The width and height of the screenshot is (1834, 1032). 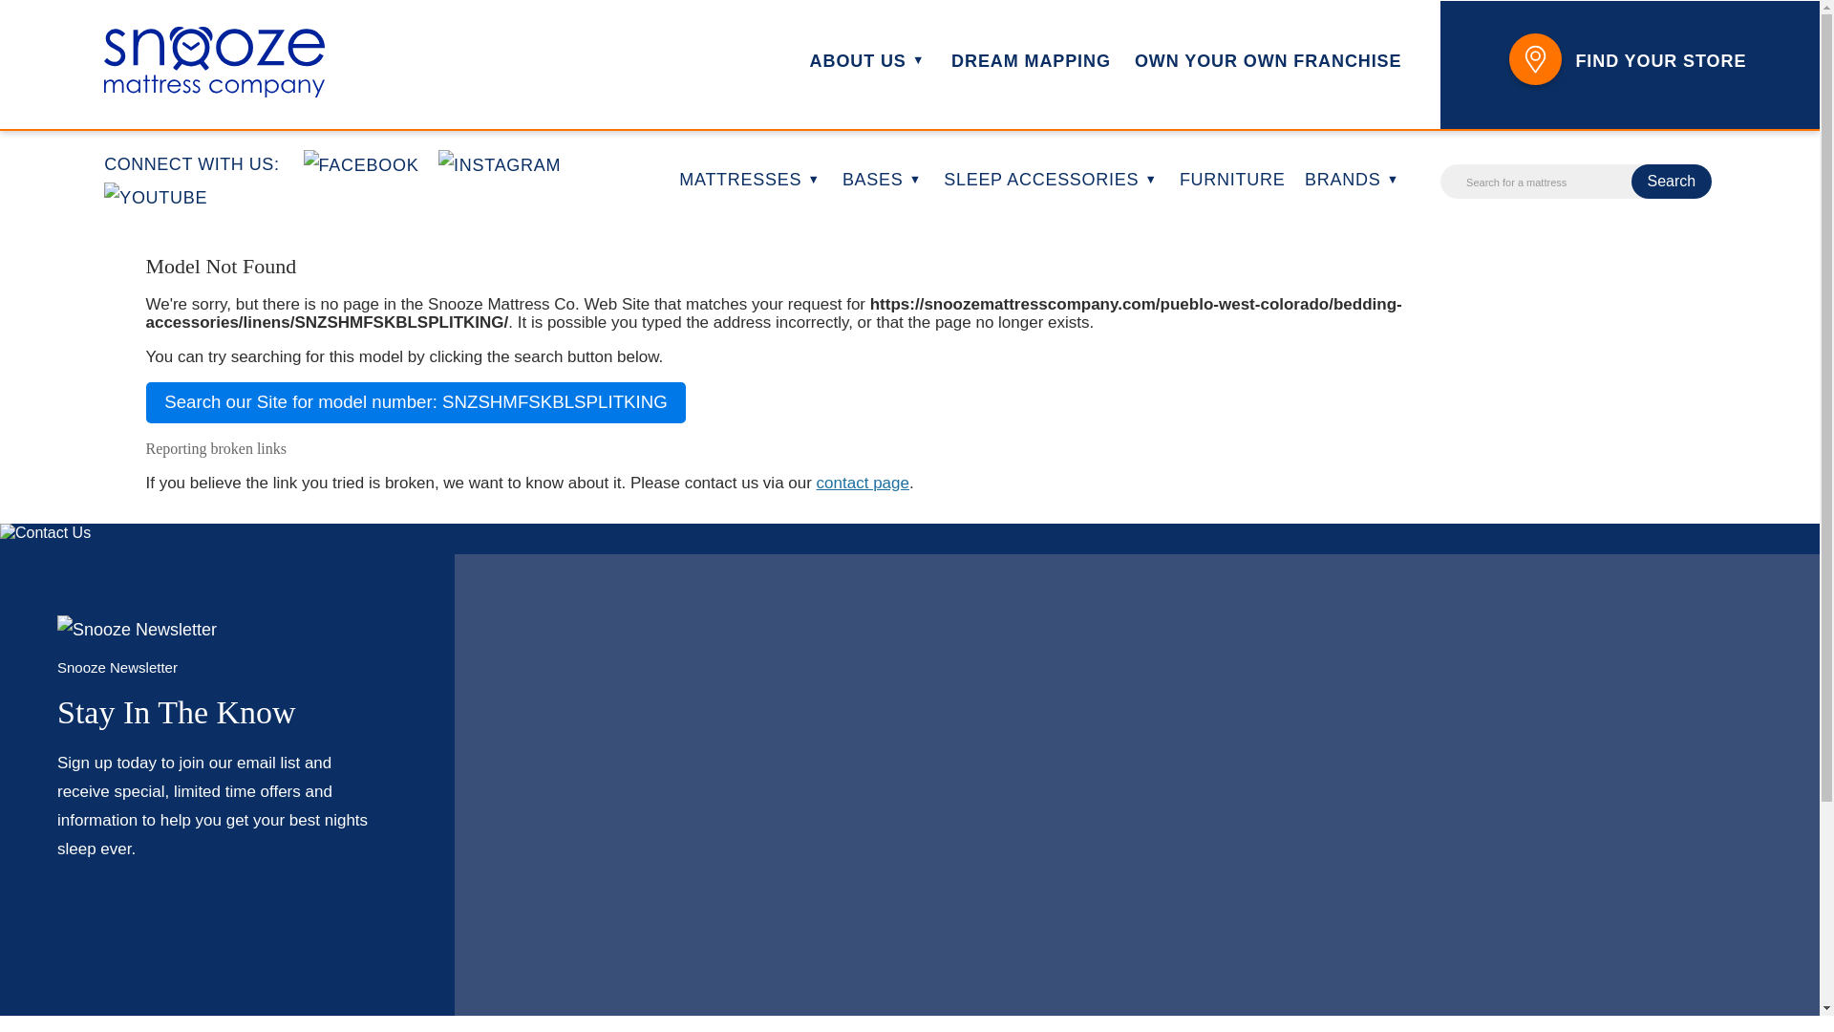 I want to click on MATTRESSES, so click(x=750, y=181).